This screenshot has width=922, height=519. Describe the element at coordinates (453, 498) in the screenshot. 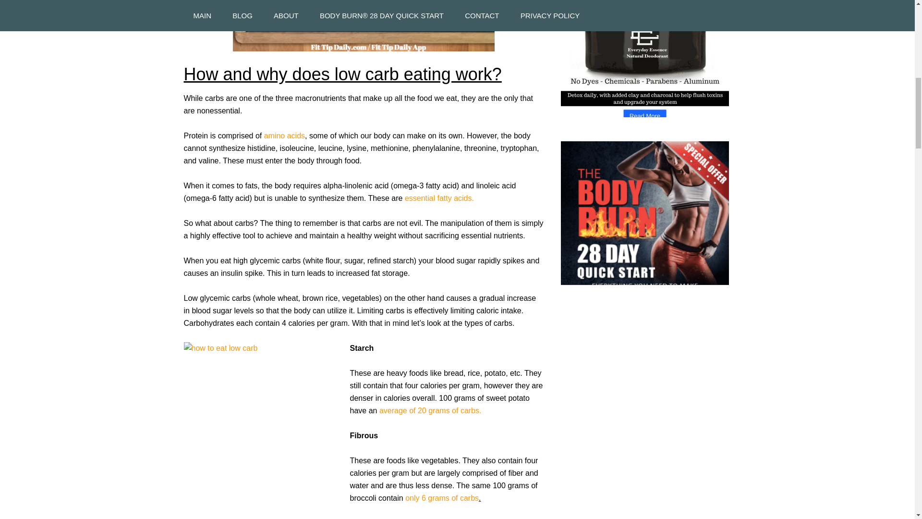

I see `grams of carbs` at that location.